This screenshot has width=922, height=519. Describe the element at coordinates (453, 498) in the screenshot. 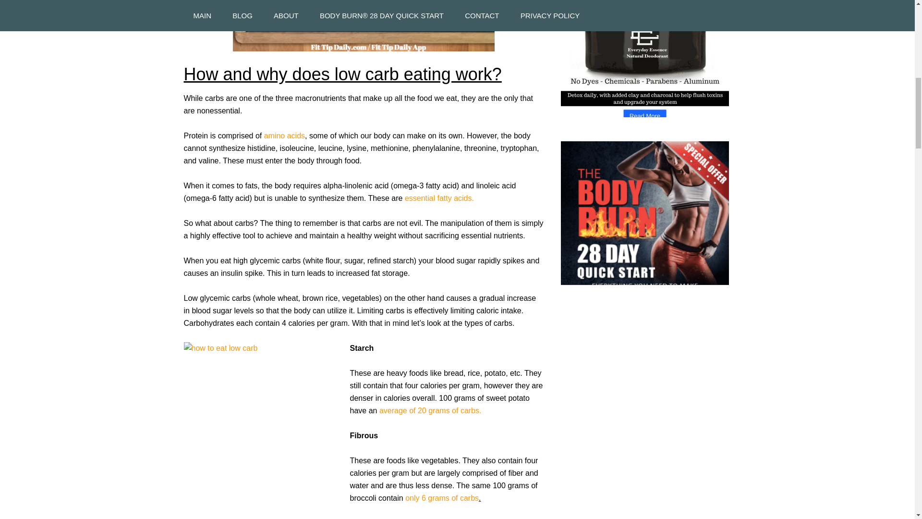

I see `grams of carbs` at that location.